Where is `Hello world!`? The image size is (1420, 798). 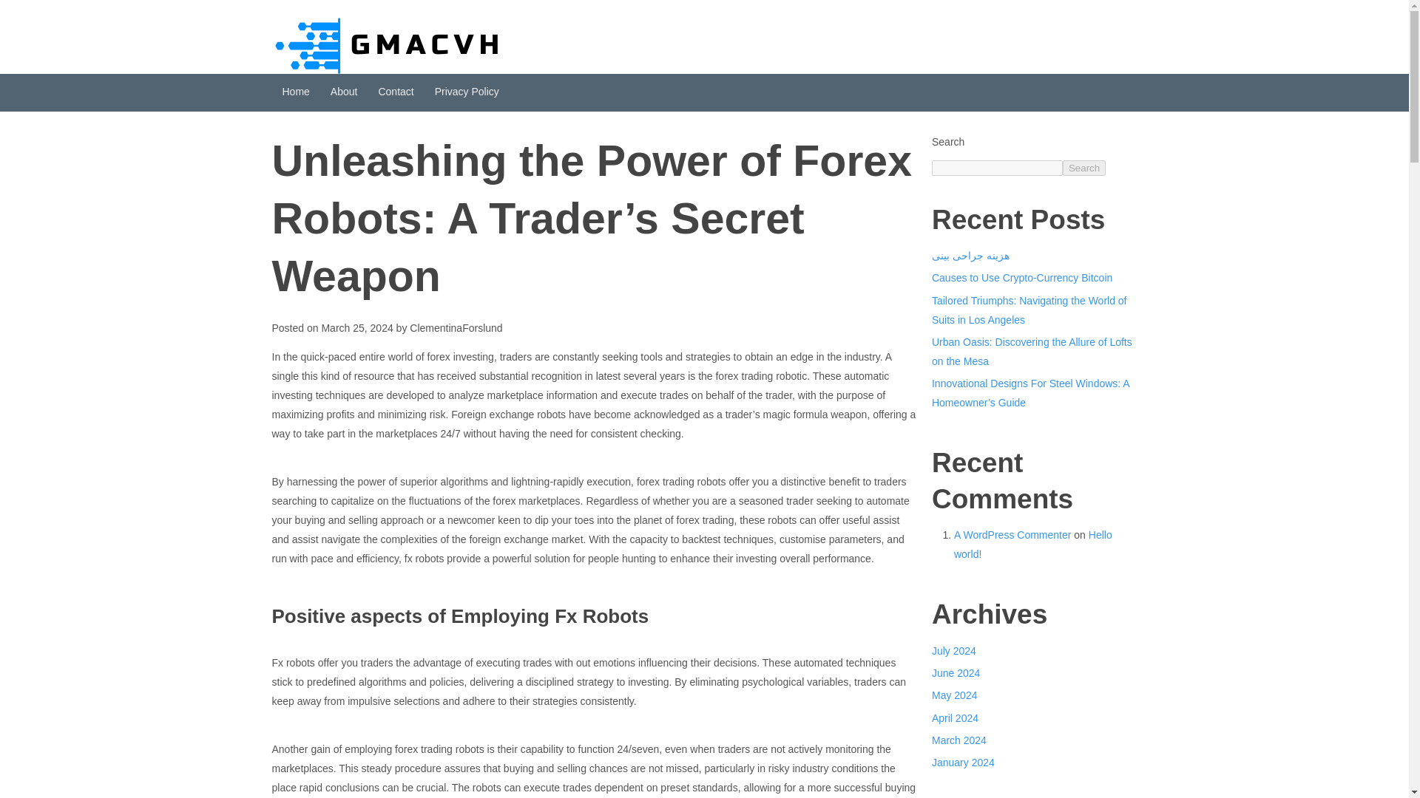 Hello world! is located at coordinates (1032, 545).